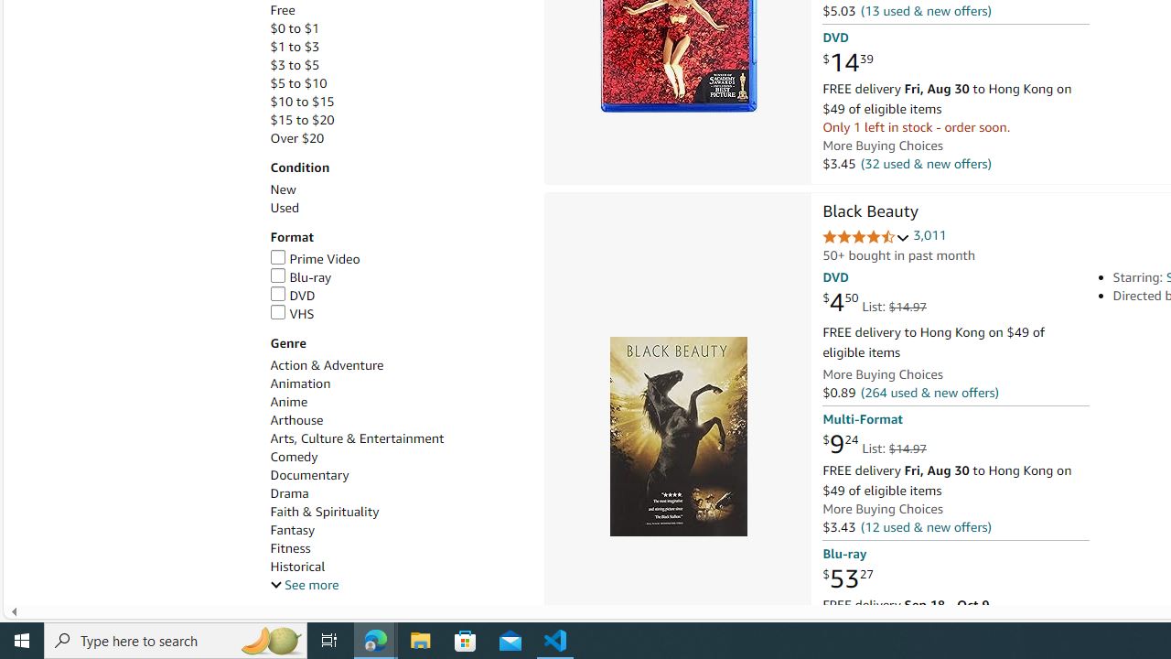 The width and height of the screenshot is (1171, 659). I want to click on Over $20, so click(296, 138).